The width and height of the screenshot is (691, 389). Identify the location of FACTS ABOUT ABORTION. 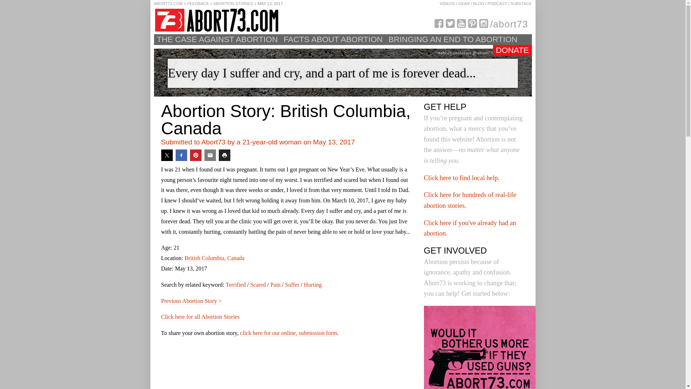
(333, 40).